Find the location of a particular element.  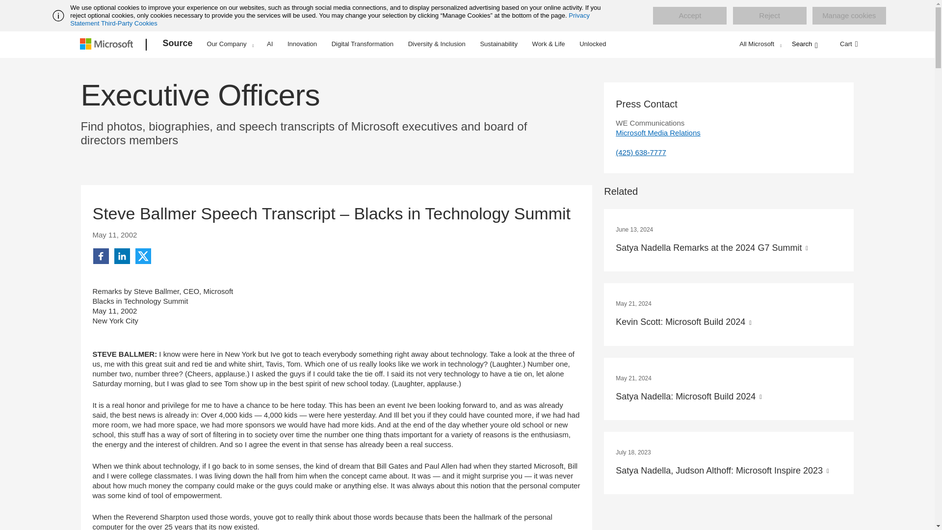

Digital Transformation is located at coordinates (362, 43).